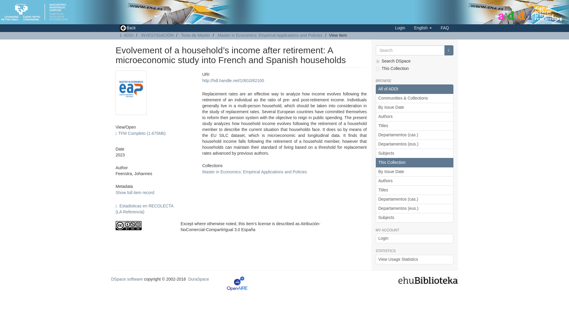  I want to click on EHU Biblioteka, so click(428, 280).